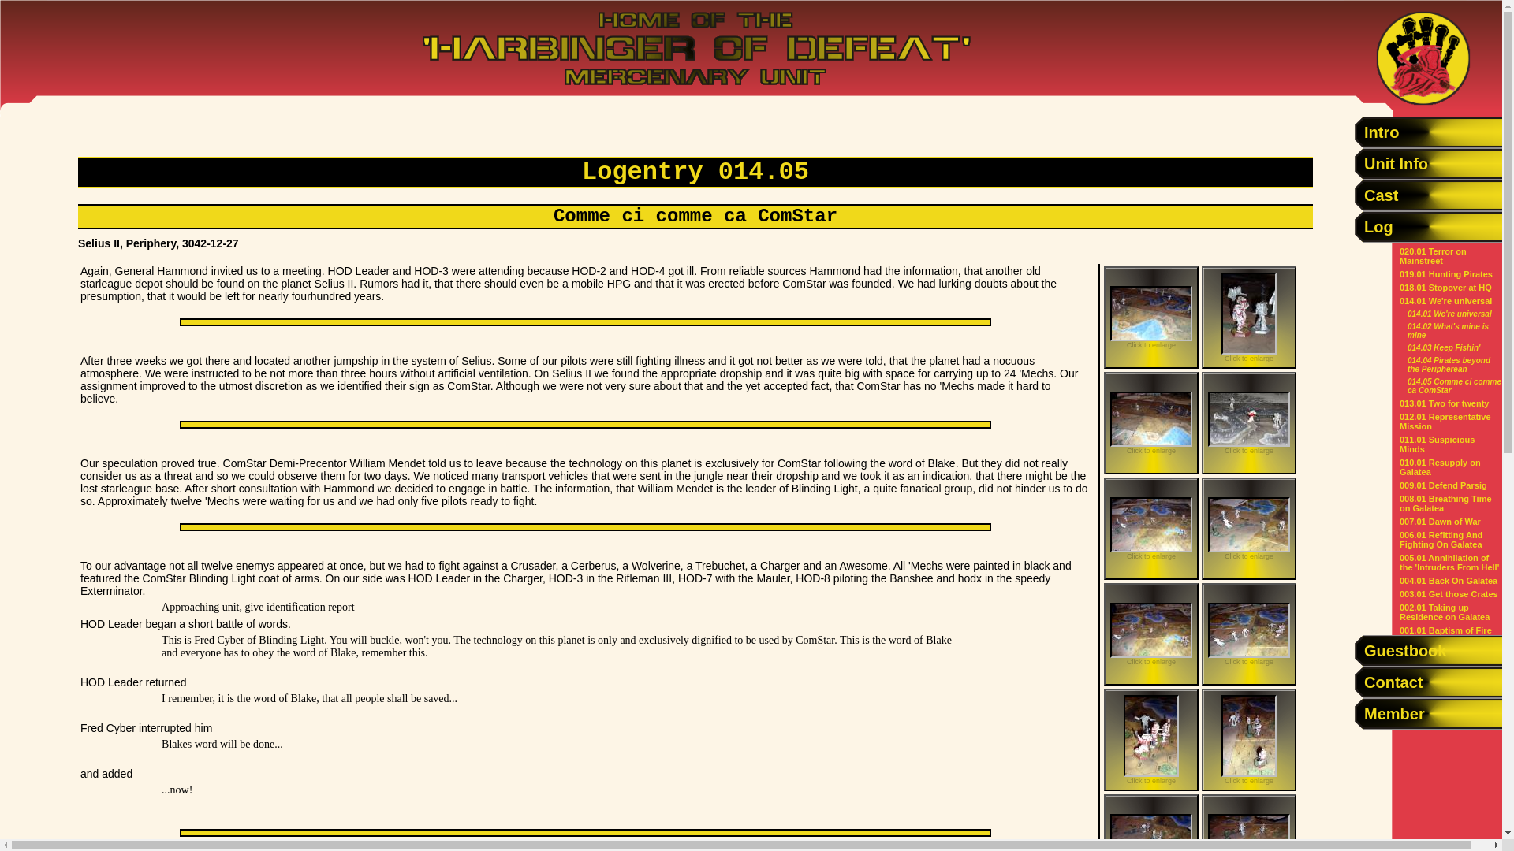 This screenshot has height=851, width=1514. Describe the element at coordinates (1249, 634) in the screenshot. I see `Click to enlarge` at that location.